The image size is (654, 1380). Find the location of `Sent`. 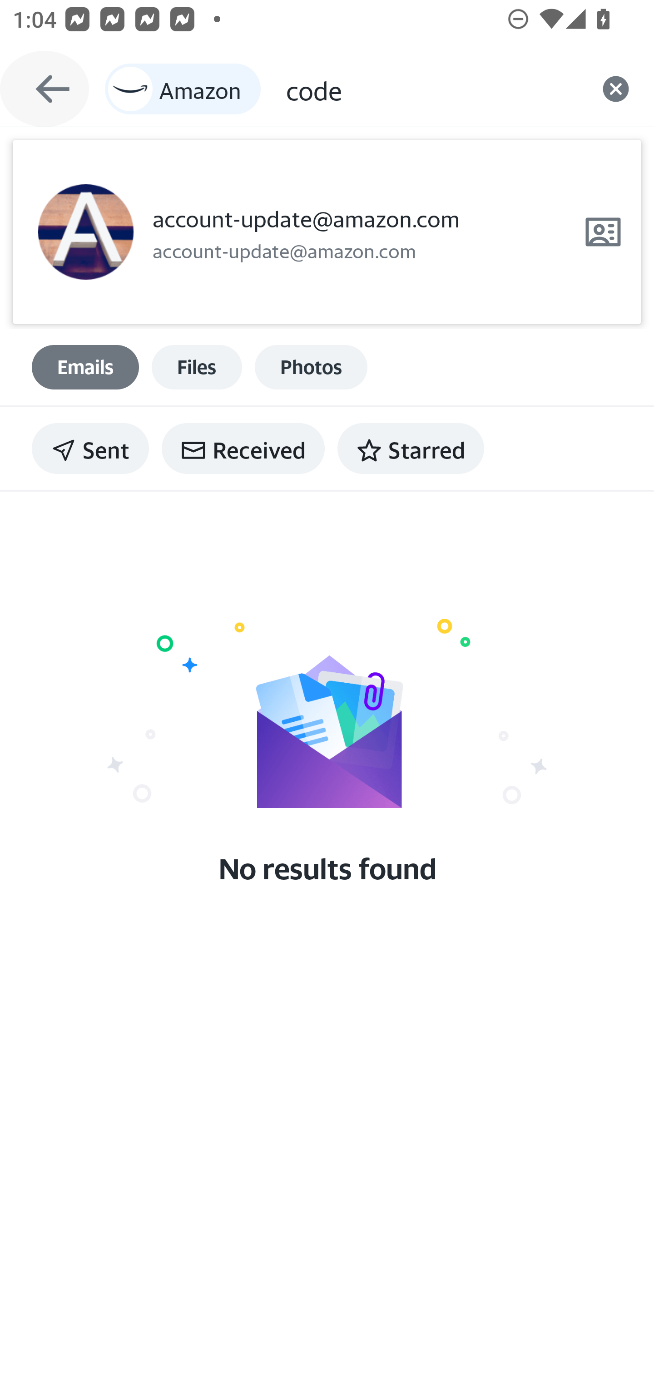

Sent is located at coordinates (90, 448).